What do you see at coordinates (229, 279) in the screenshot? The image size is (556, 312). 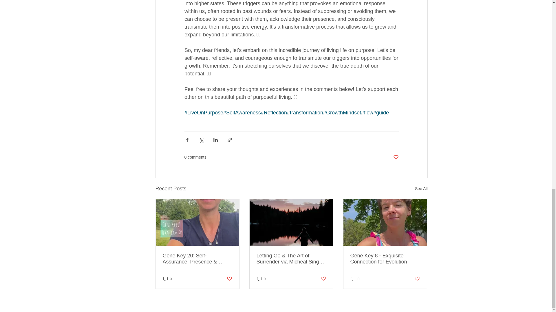 I see `Post not marked as liked` at bounding box center [229, 279].